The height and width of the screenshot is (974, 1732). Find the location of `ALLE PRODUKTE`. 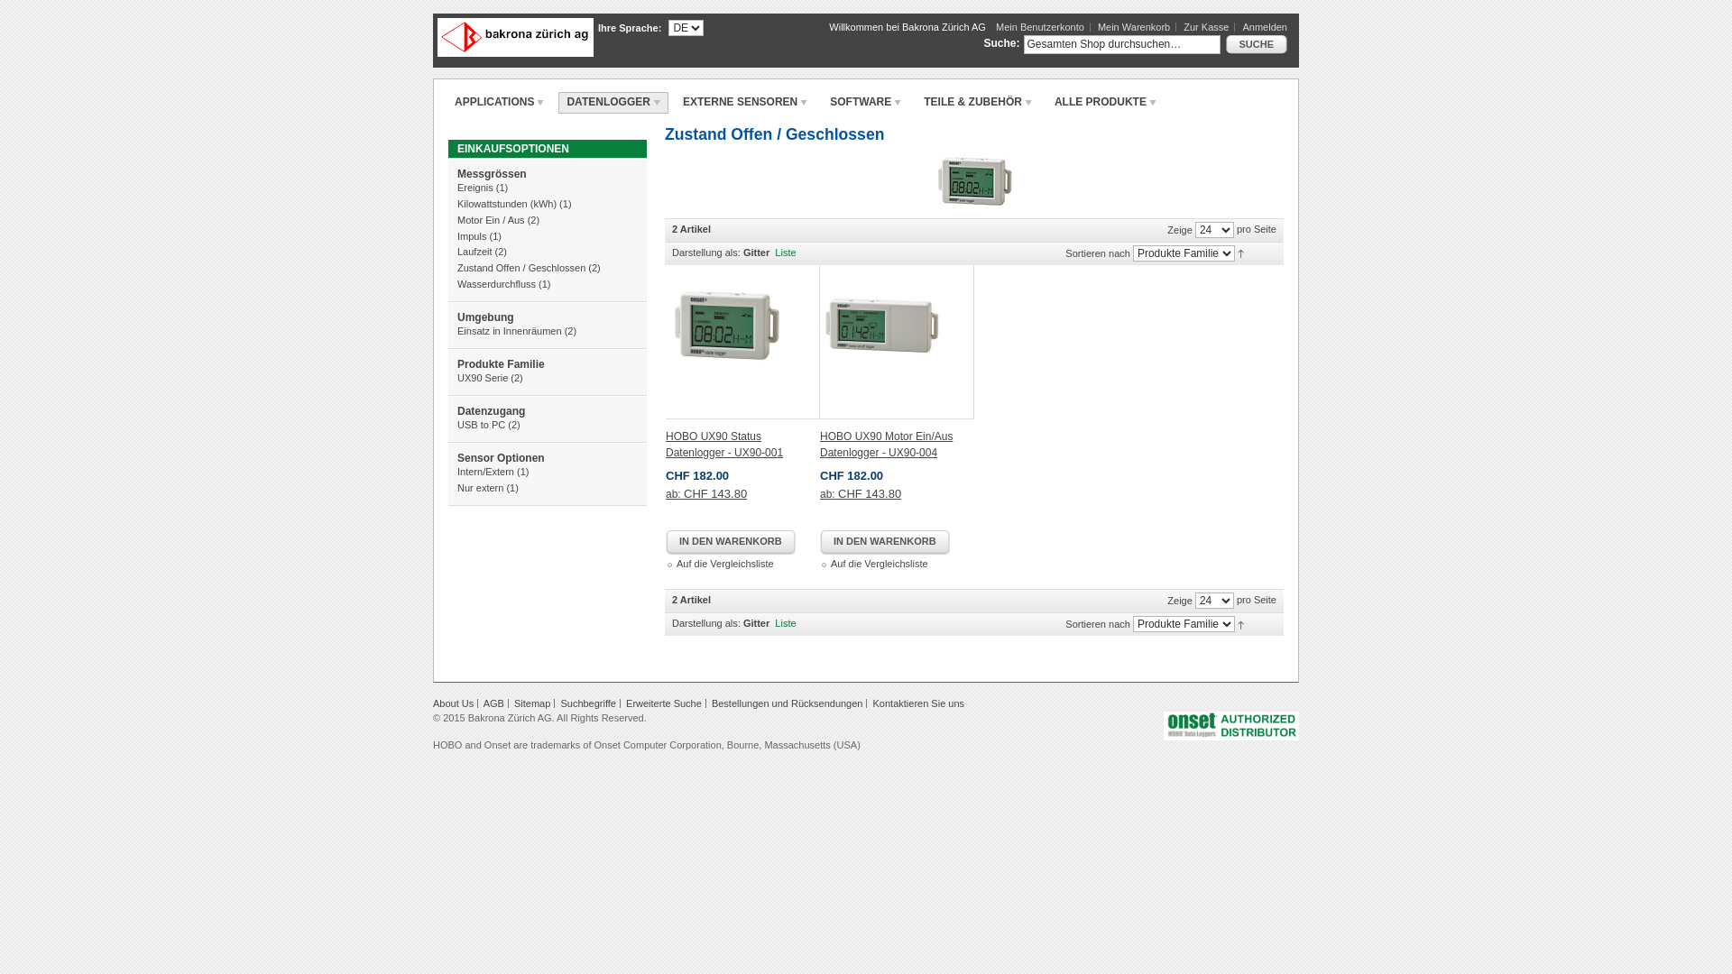

ALLE PRODUKTE is located at coordinates (1106, 103).